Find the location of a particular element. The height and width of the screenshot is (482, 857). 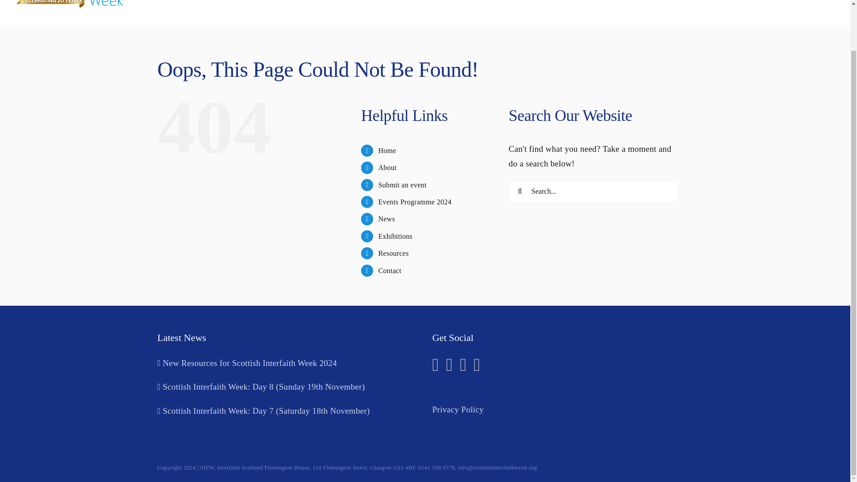

Contact is located at coordinates (389, 270).